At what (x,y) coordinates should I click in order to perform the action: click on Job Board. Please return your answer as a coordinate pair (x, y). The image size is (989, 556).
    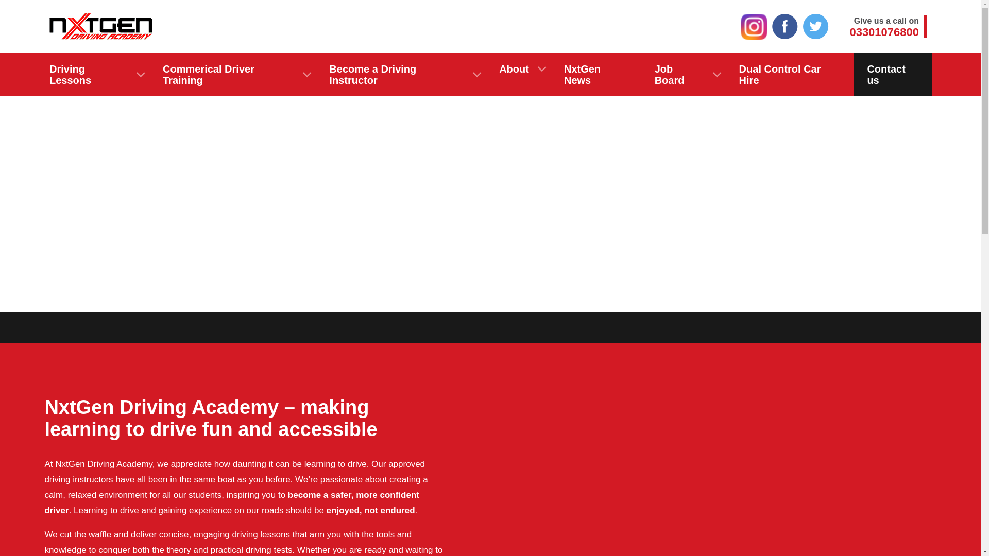
    Looking at the image, I should click on (684, 74).